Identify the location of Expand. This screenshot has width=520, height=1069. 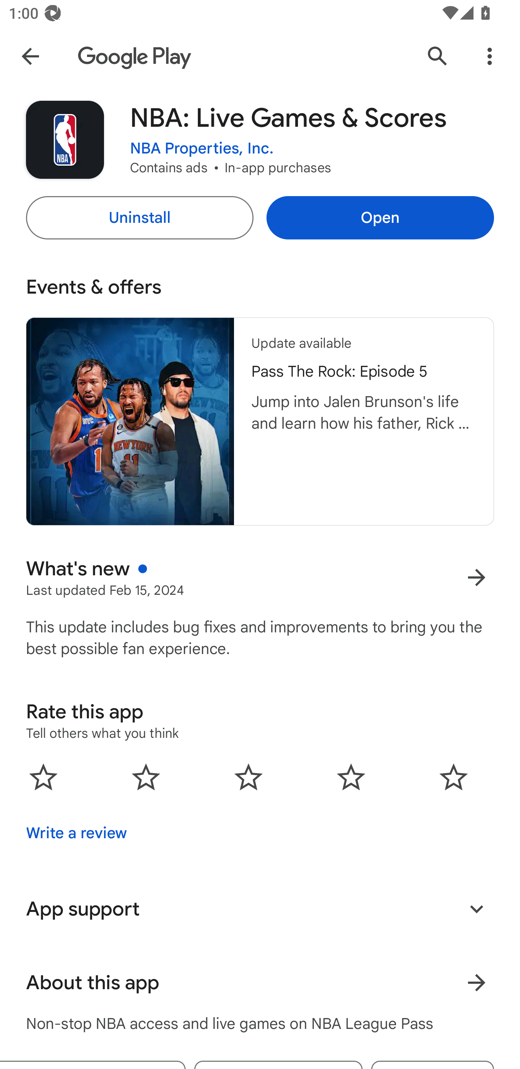
(477, 909).